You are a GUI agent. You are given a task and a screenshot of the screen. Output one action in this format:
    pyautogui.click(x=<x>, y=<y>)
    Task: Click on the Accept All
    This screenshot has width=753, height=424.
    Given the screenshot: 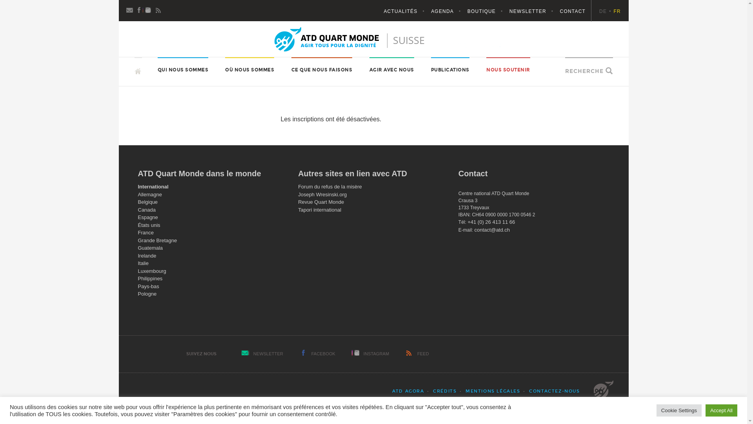 What is the action you would take?
    pyautogui.click(x=722, y=411)
    